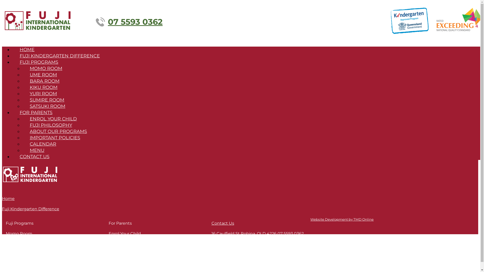 The image size is (484, 272). I want to click on Calendar, so click(118, 259).